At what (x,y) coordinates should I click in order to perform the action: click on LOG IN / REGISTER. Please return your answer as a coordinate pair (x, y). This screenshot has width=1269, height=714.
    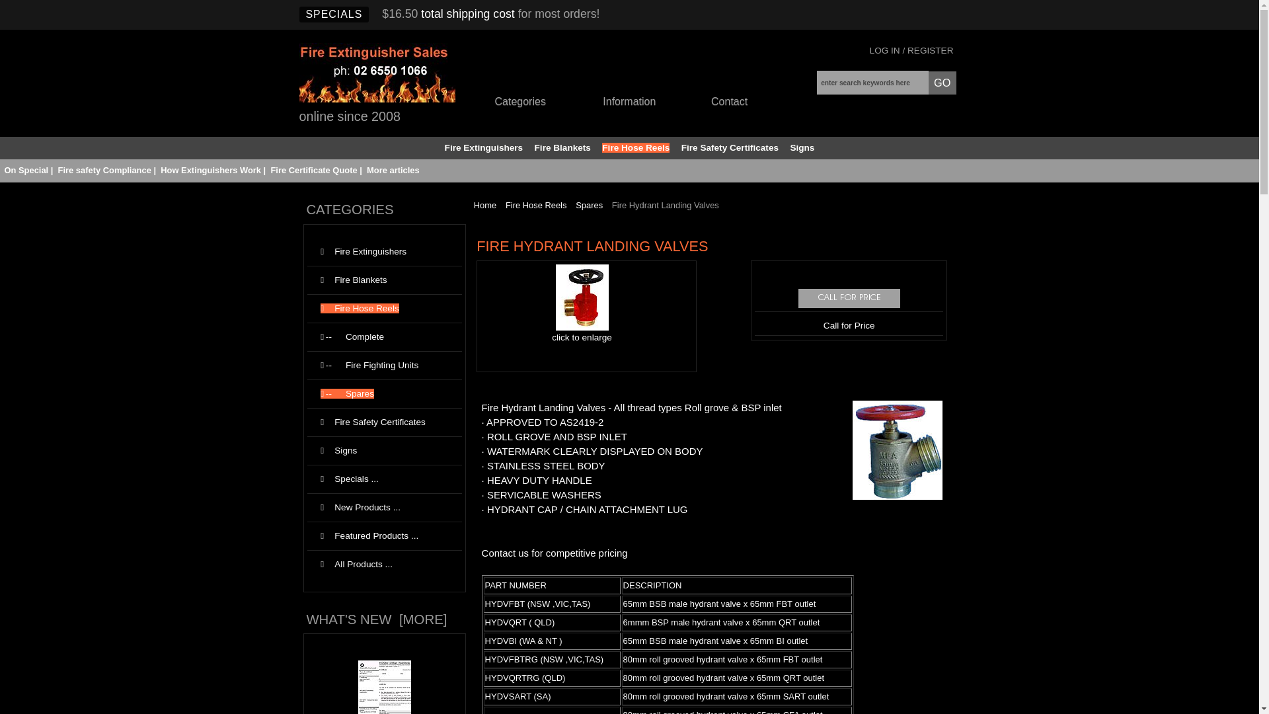
    Looking at the image, I should click on (912, 50).